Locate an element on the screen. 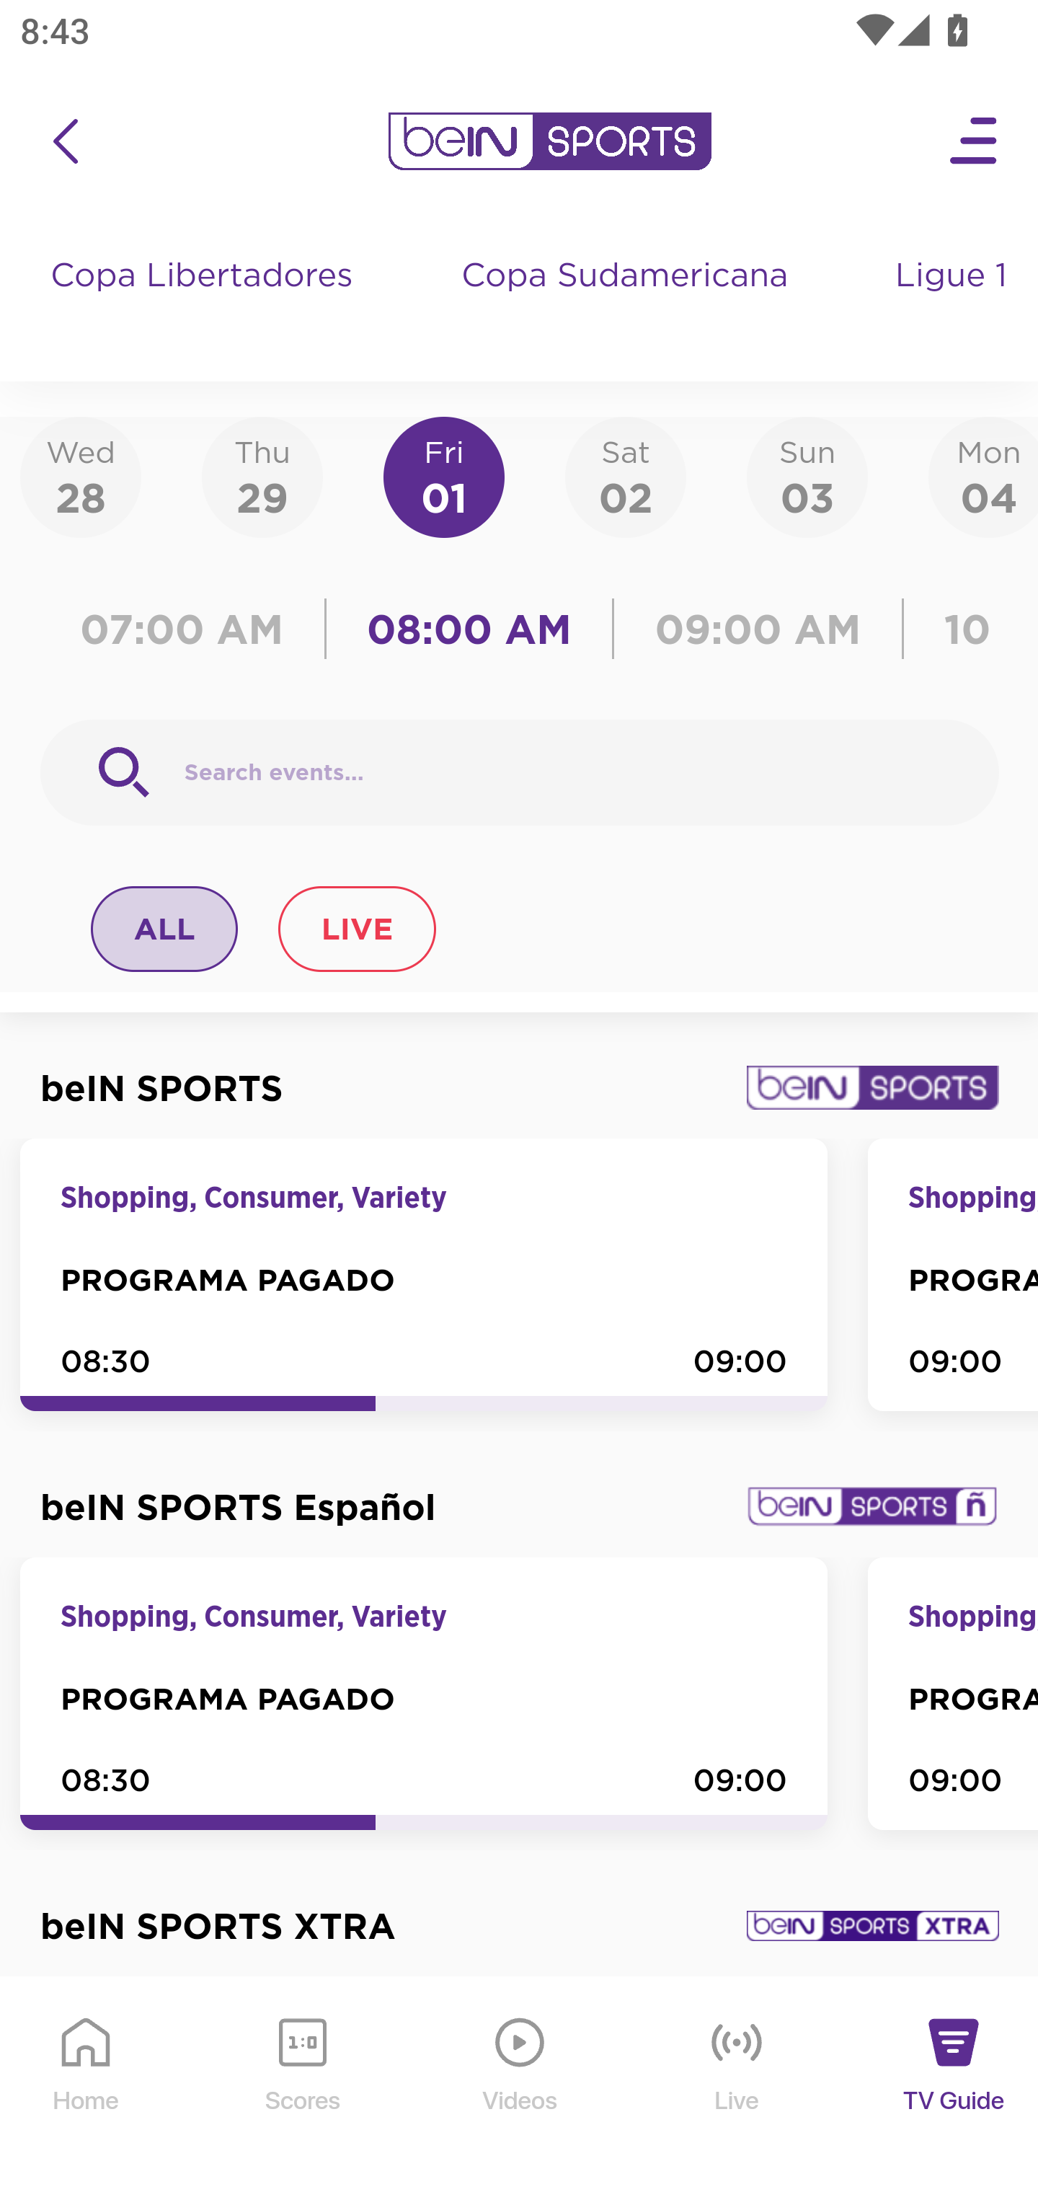 The image size is (1038, 2192). Copa Sudamericana is located at coordinates (627, 303).